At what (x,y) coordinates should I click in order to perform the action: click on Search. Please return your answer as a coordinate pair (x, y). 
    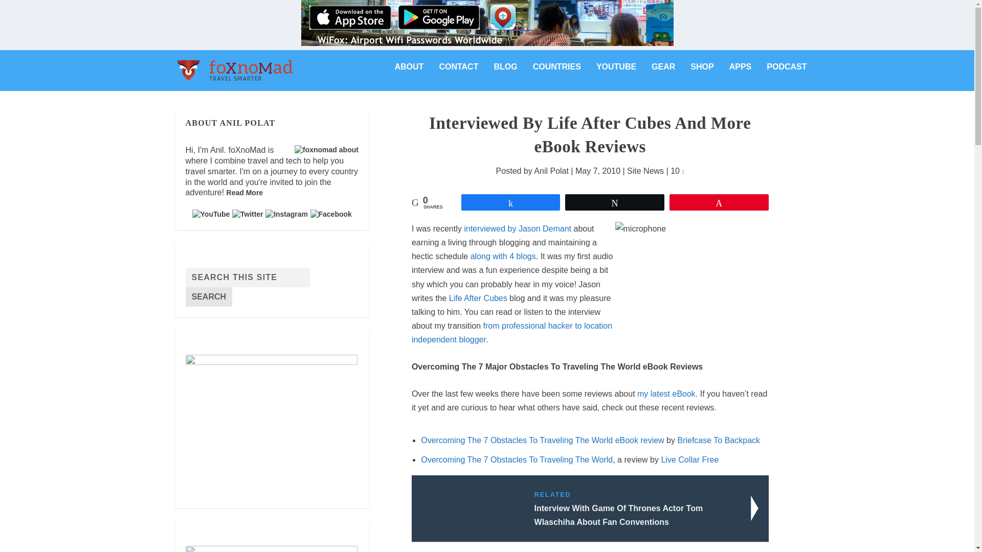
    Looking at the image, I should click on (209, 296).